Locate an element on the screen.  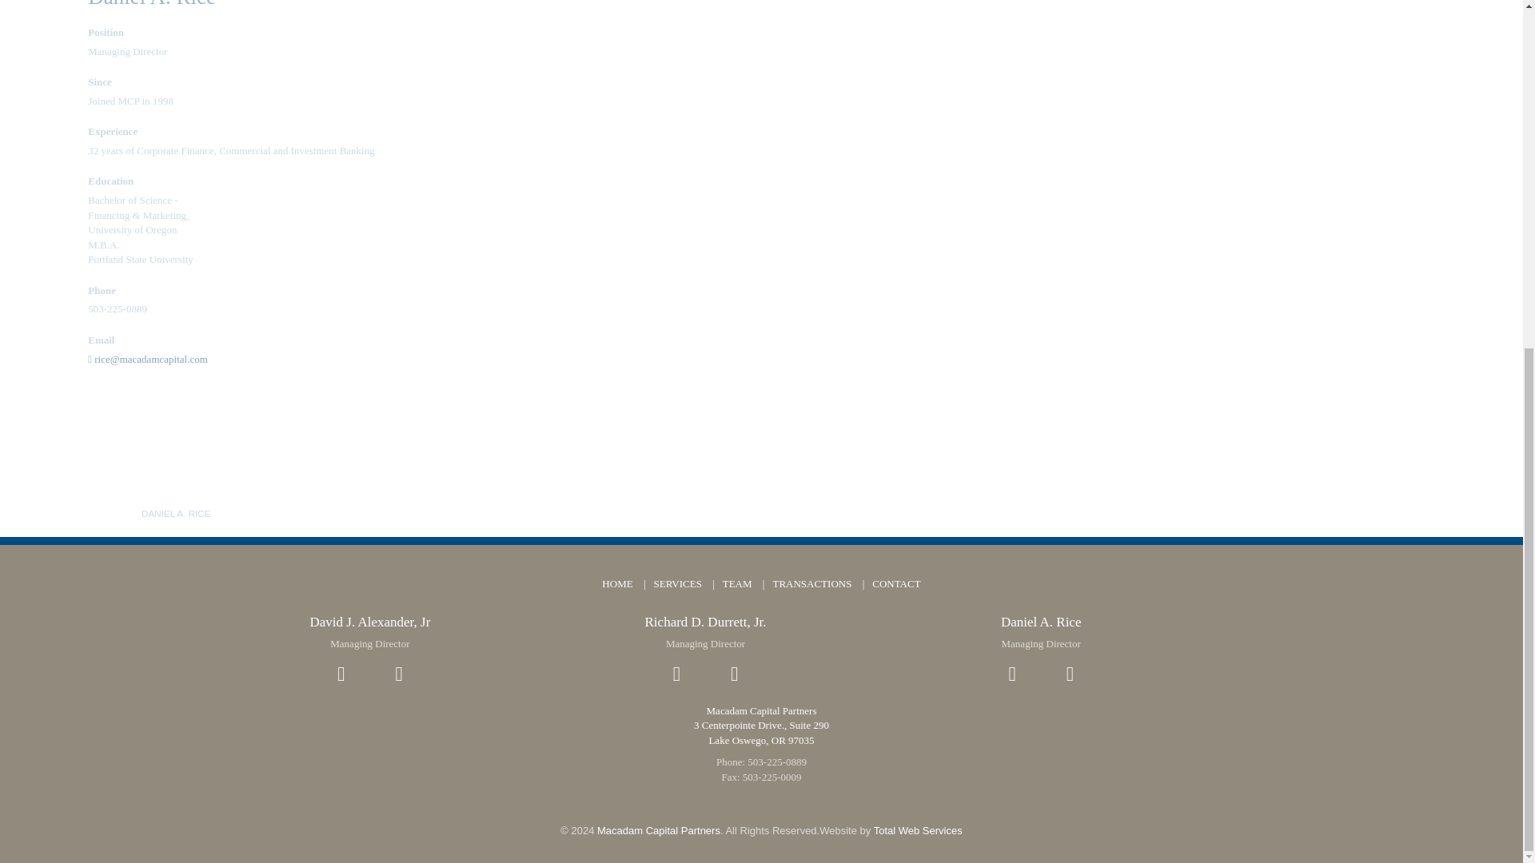
Total Web Services is located at coordinates (918, 830).